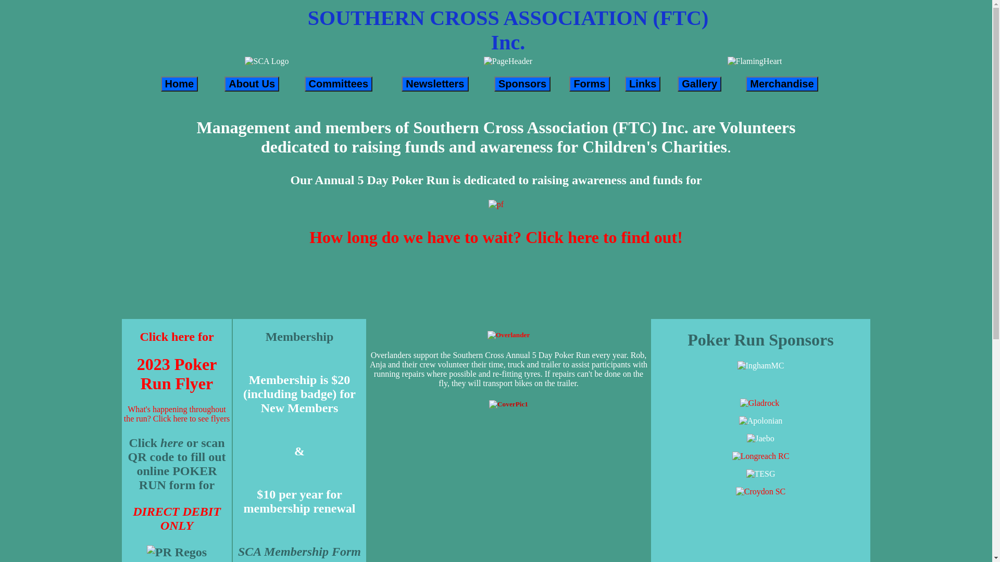 Image resolution: width=1000 pixels, height=562 pixels. I want to click on How long do we have to wait? Click here to find out!, so click(496, 237).